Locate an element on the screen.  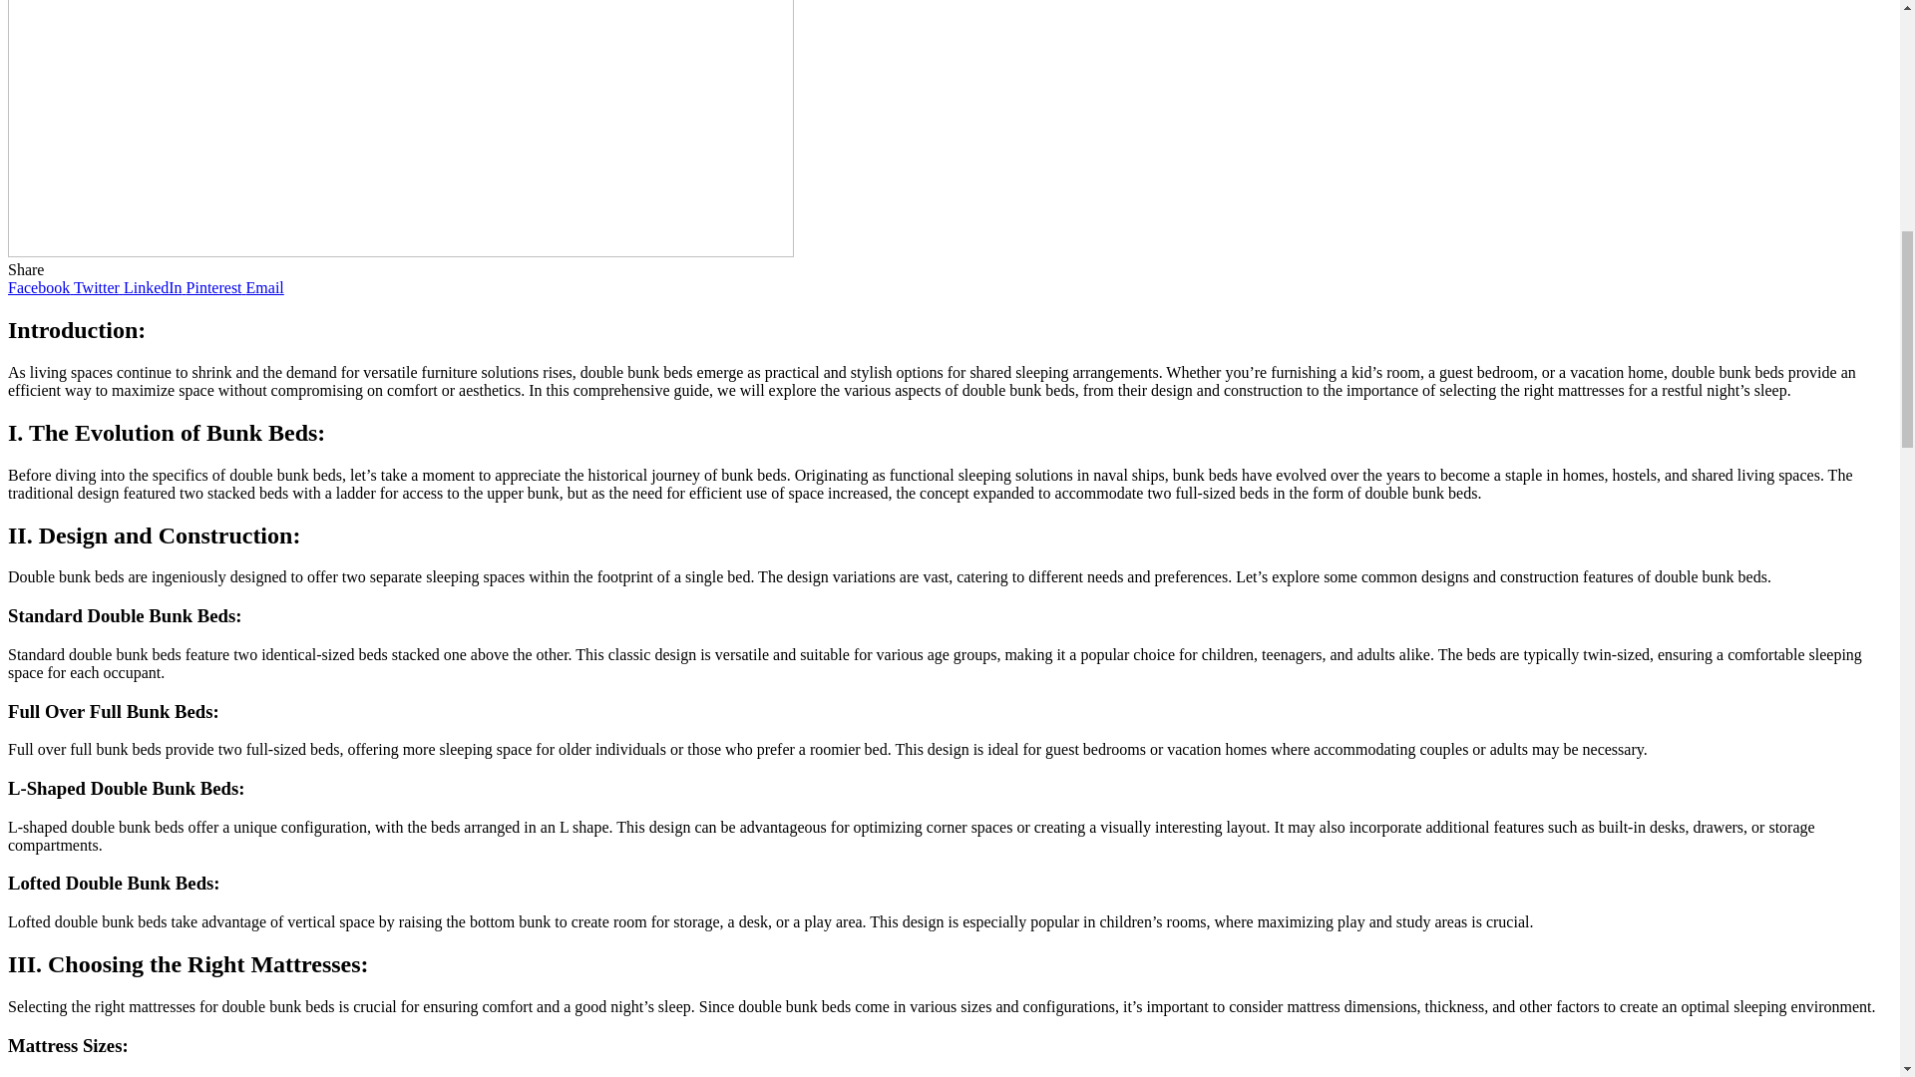
Twitter is located at coordinates (99, 287).